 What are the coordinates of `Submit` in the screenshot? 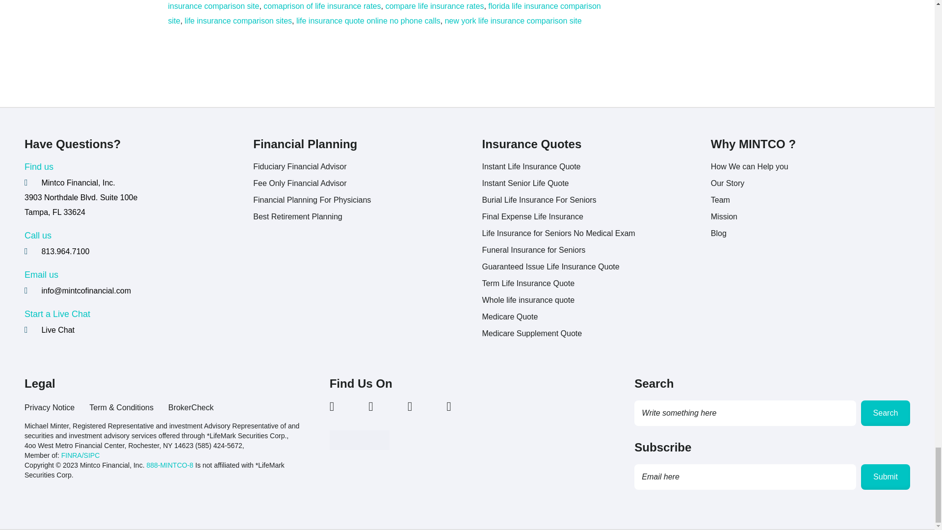 It's located at (885, 477).